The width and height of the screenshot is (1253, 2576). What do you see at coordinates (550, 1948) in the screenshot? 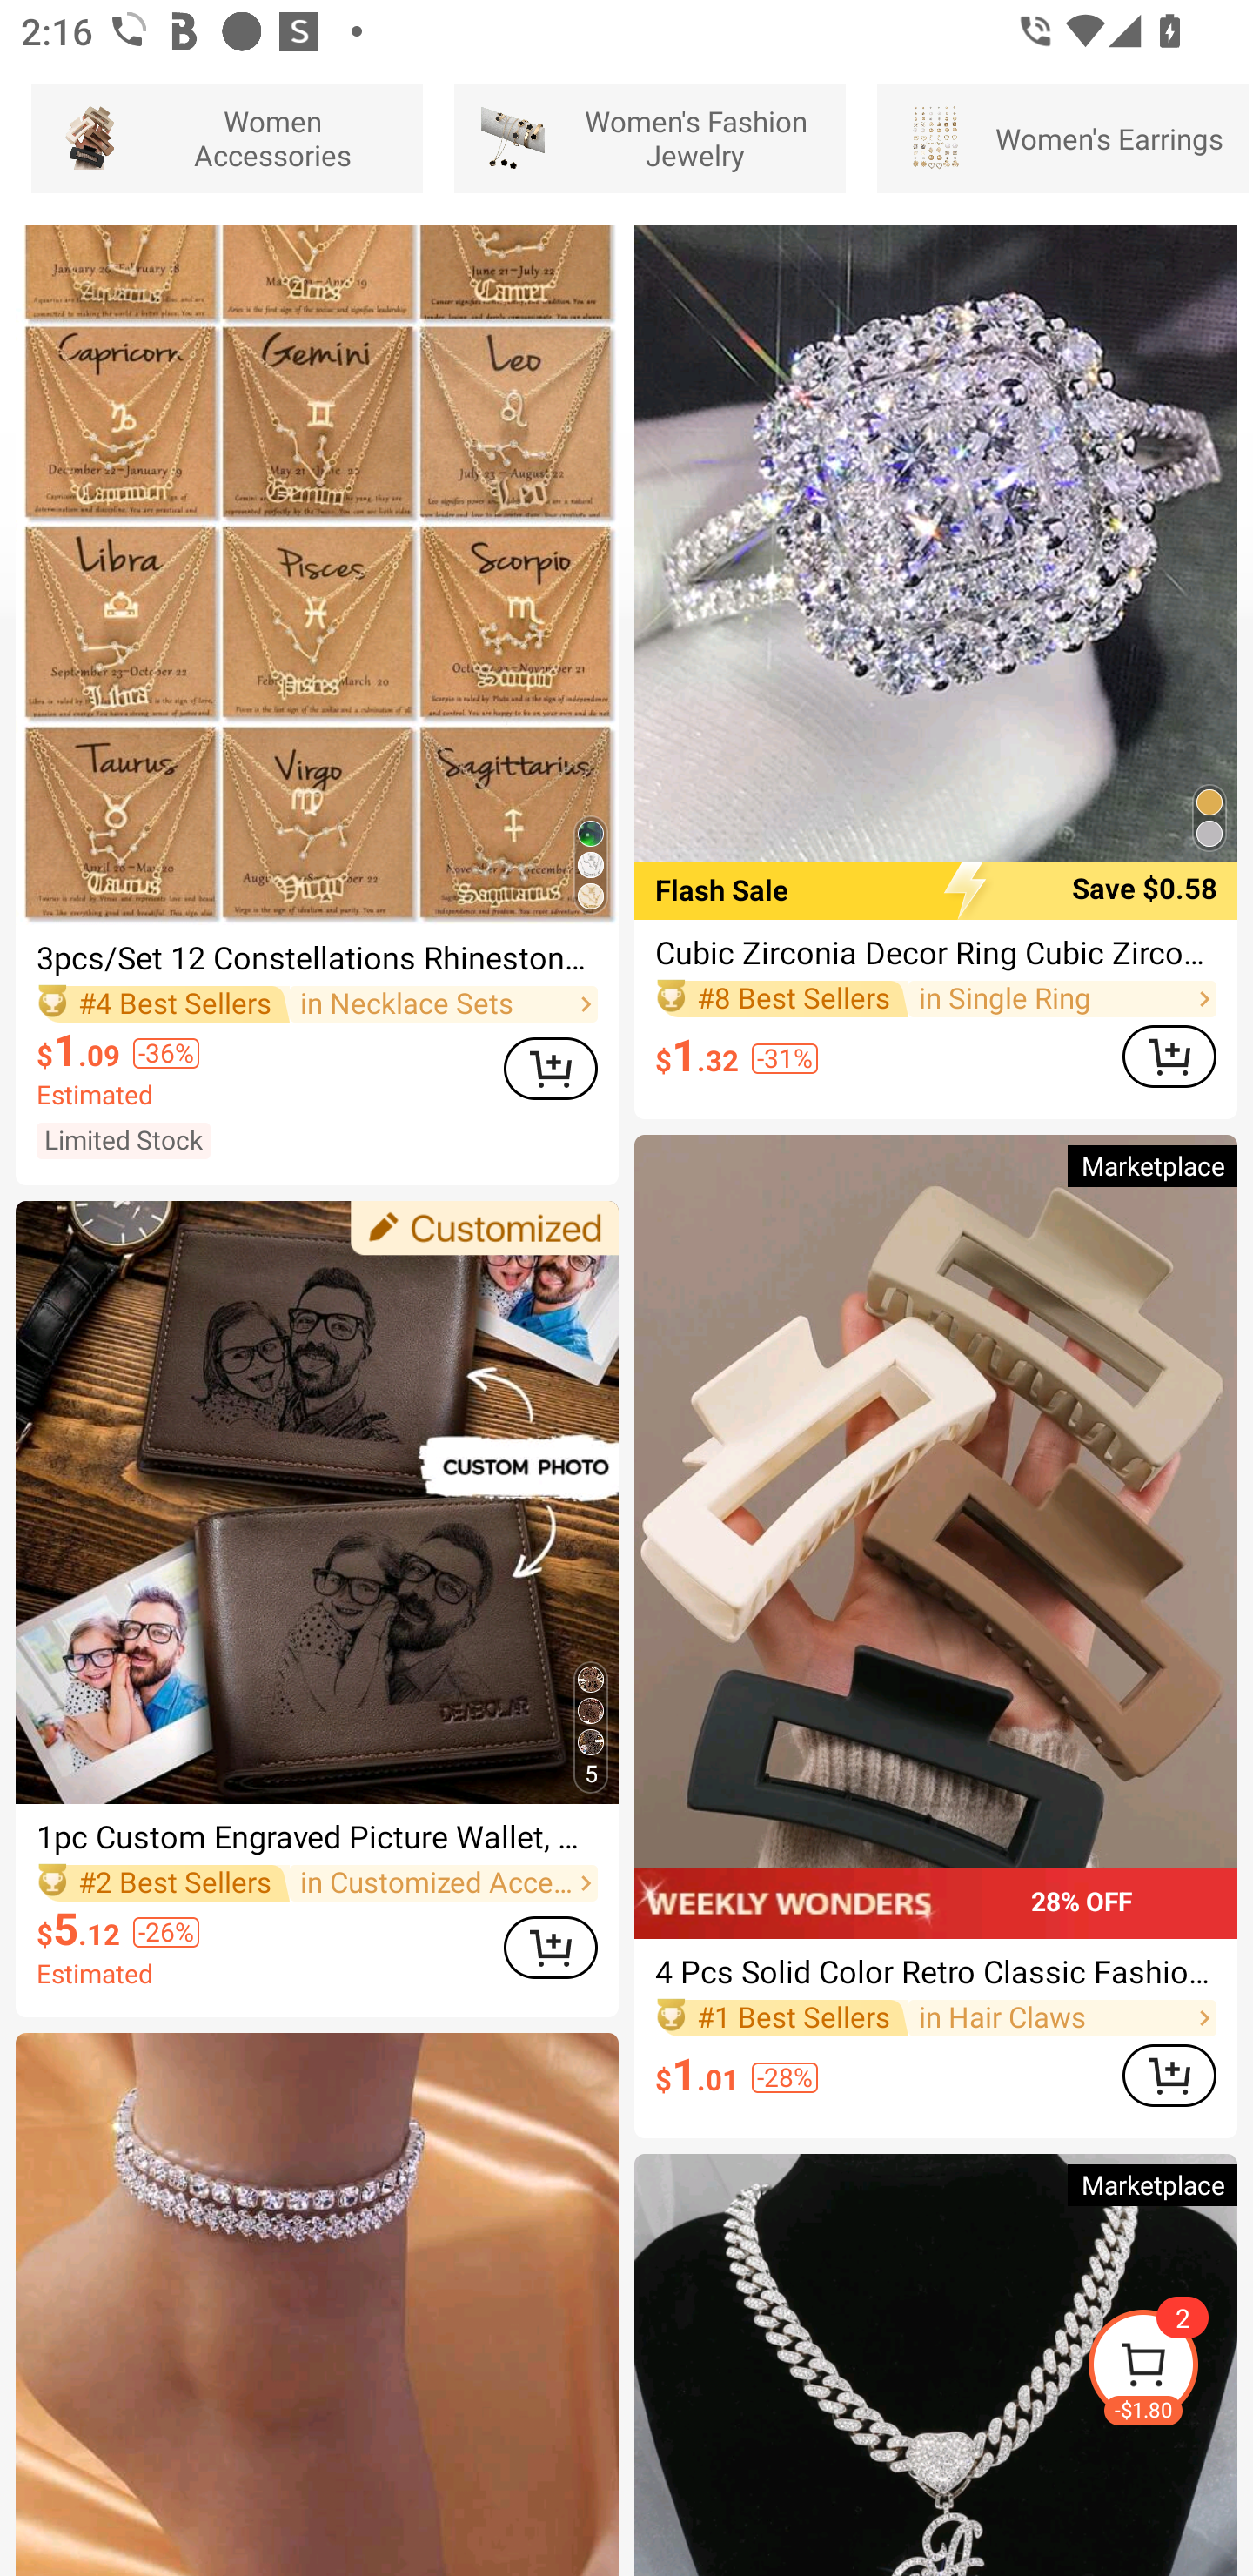
I see `ADD TO CART` at bounding box center [550, 1948].